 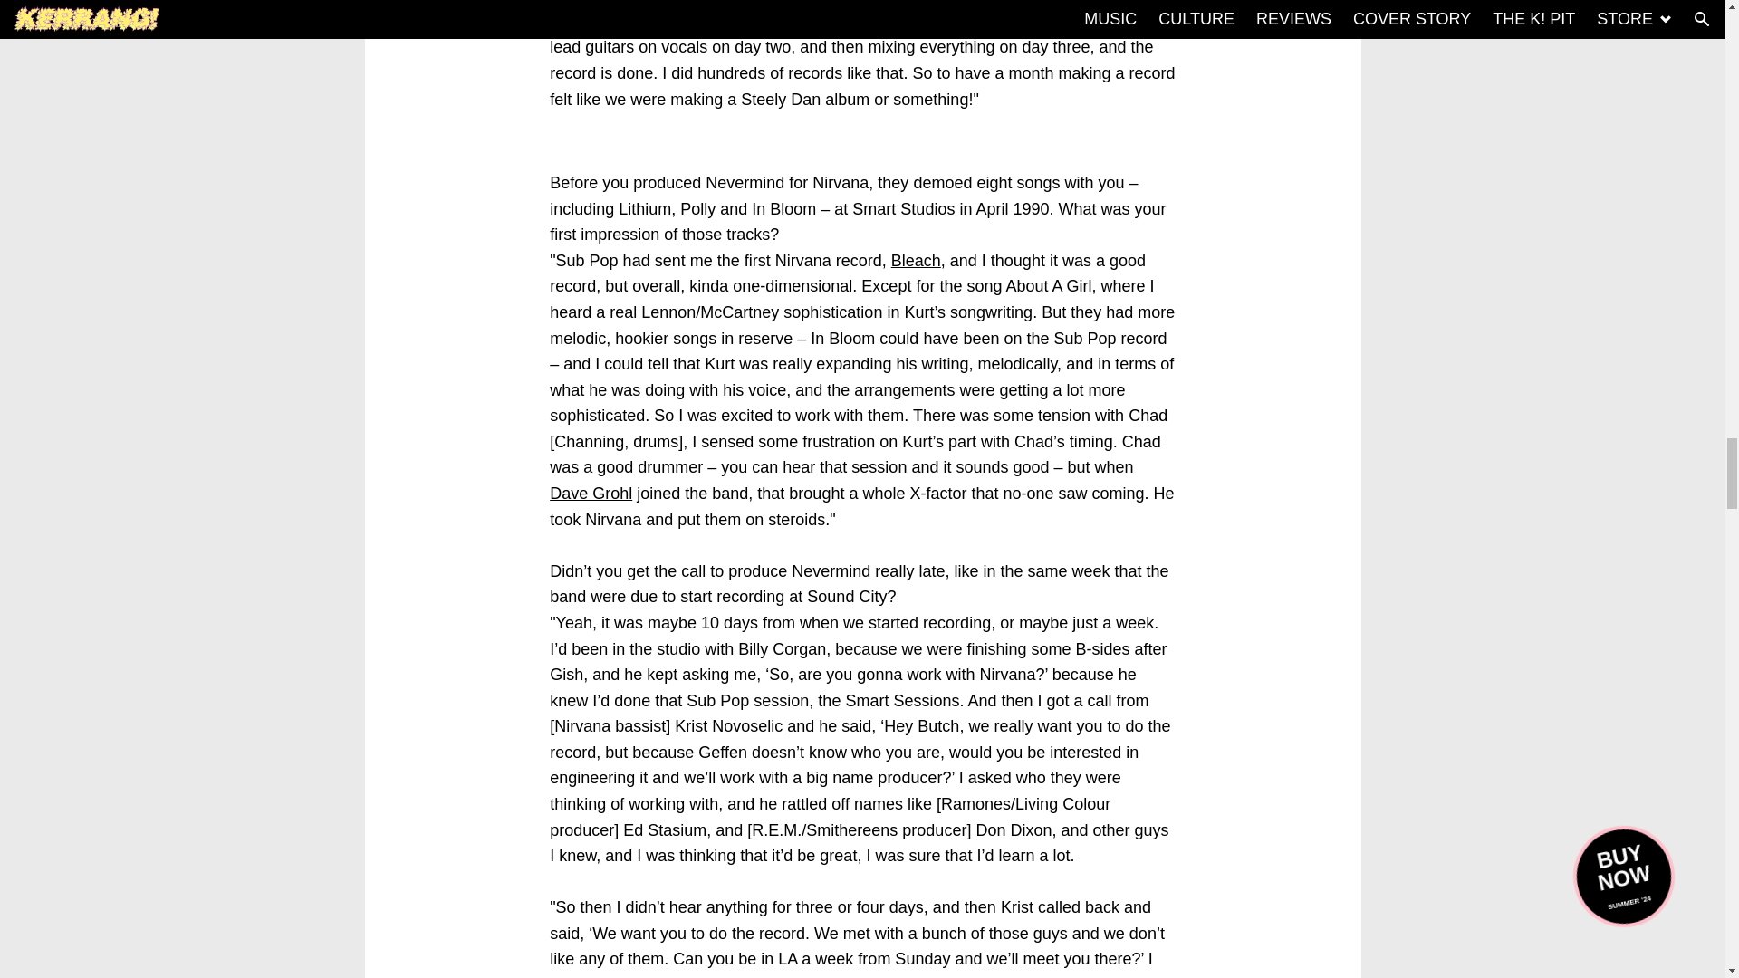 I want to click on Krist Novoselic, so click(x=728, y=726).